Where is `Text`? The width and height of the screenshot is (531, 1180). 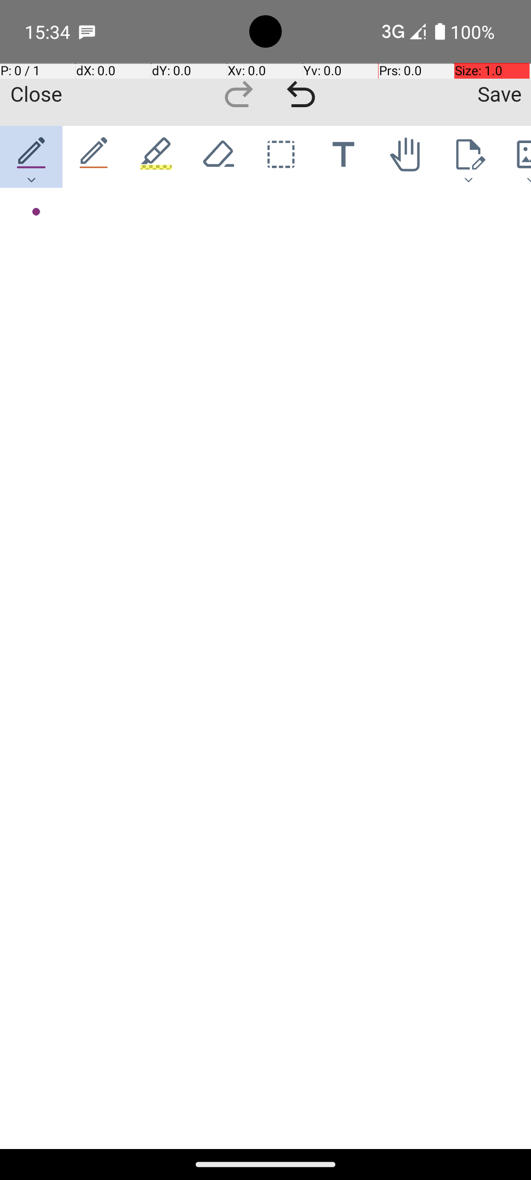
Text is located at coordinates (343, 157).